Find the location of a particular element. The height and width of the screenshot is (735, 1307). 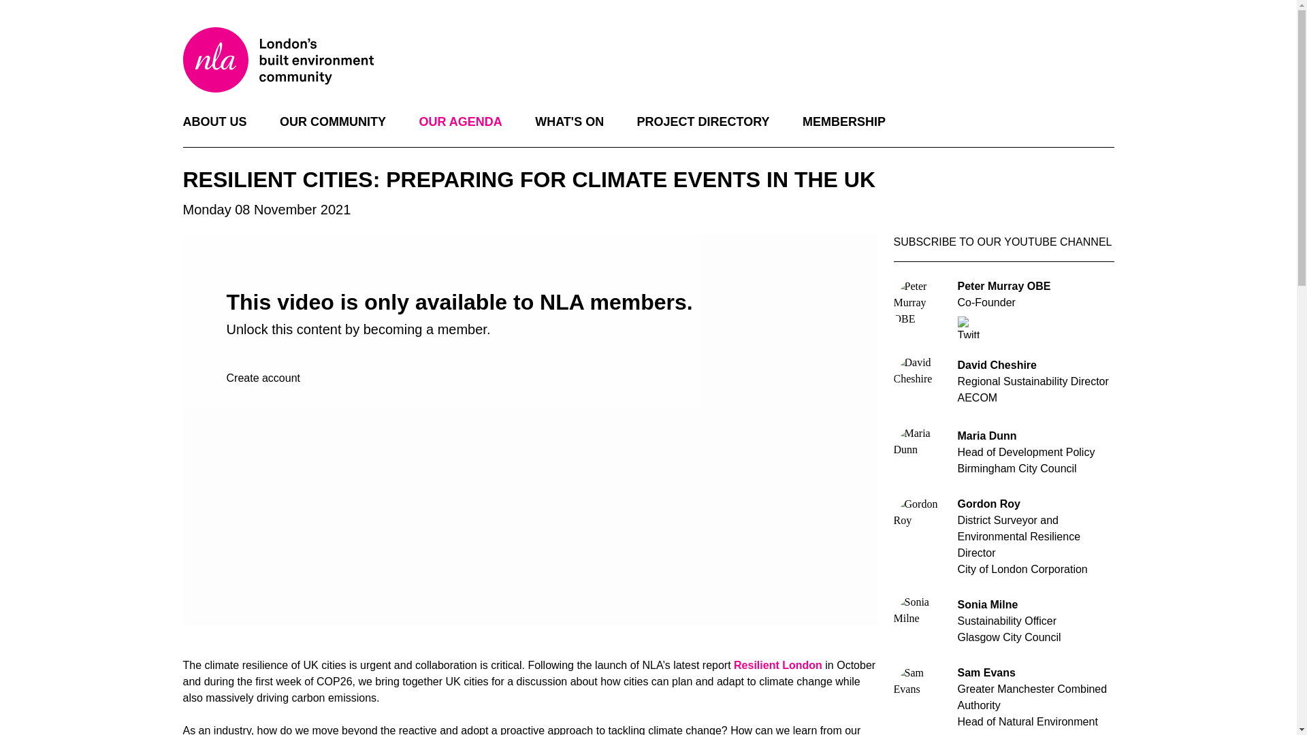

Peter Murray OBE is located at coordinates (920, 306).